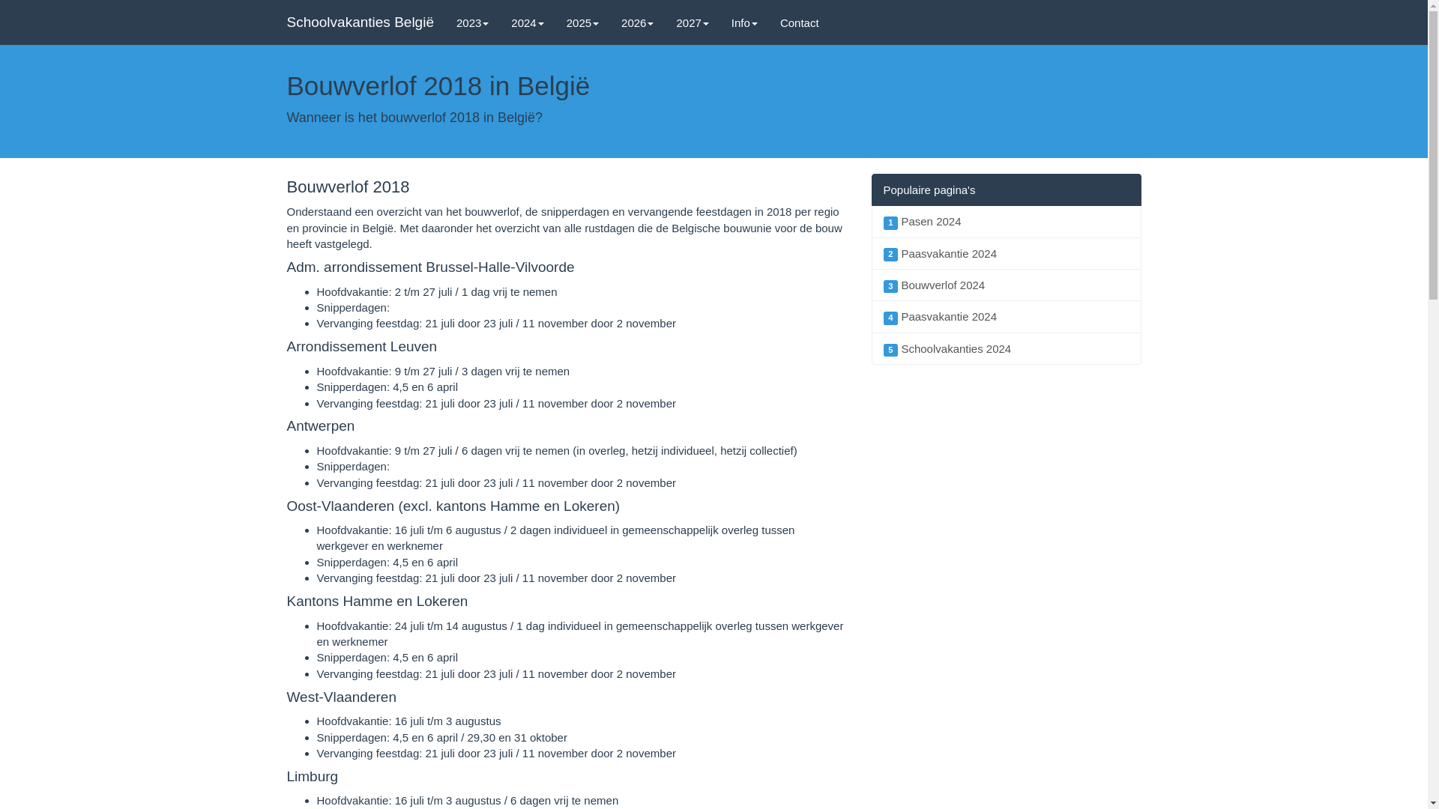  What do you see at coordinates (745, 22) in the screenshot?
I see `Info` at bounding box center [745, 22].